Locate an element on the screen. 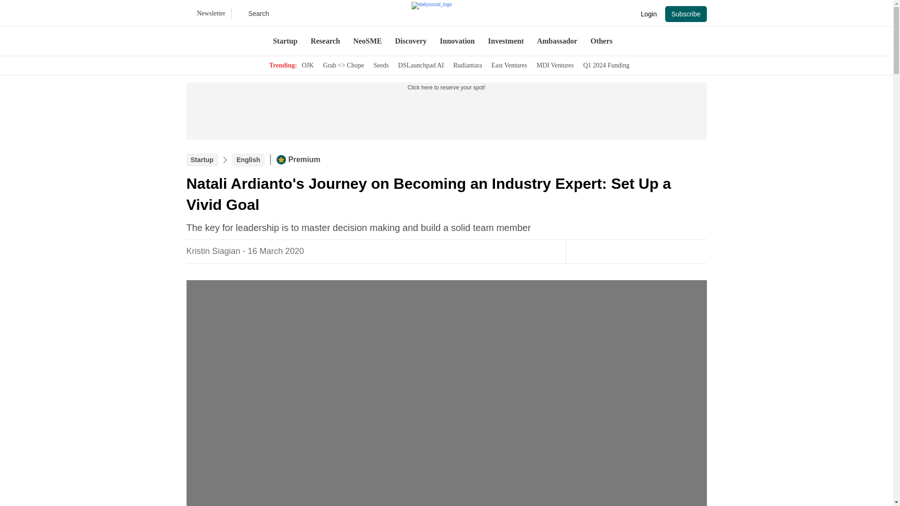  Share this article is located at coordinates (626, 251).